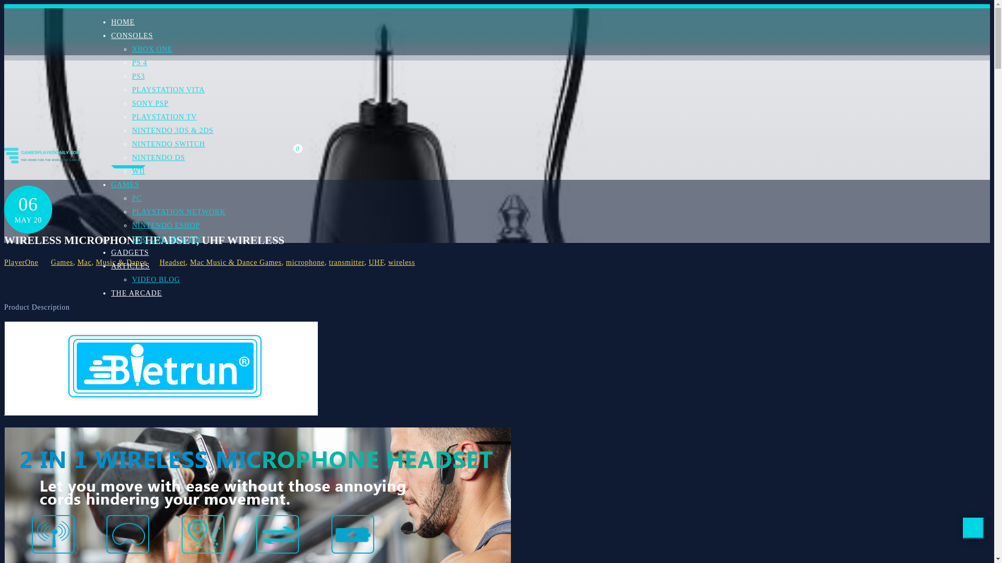 Image resolution: width=1002 pixels, height=563 pixels. I want to click on SONY PSP, so click(150, 103).